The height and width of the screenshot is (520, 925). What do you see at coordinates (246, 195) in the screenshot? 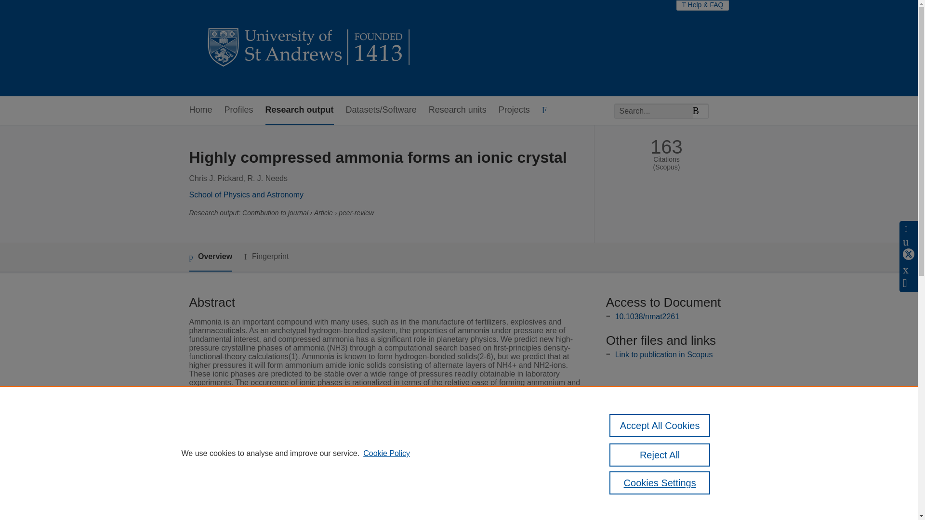
I see `School of Physics and Astronomy` at bounding box center [246, 195].